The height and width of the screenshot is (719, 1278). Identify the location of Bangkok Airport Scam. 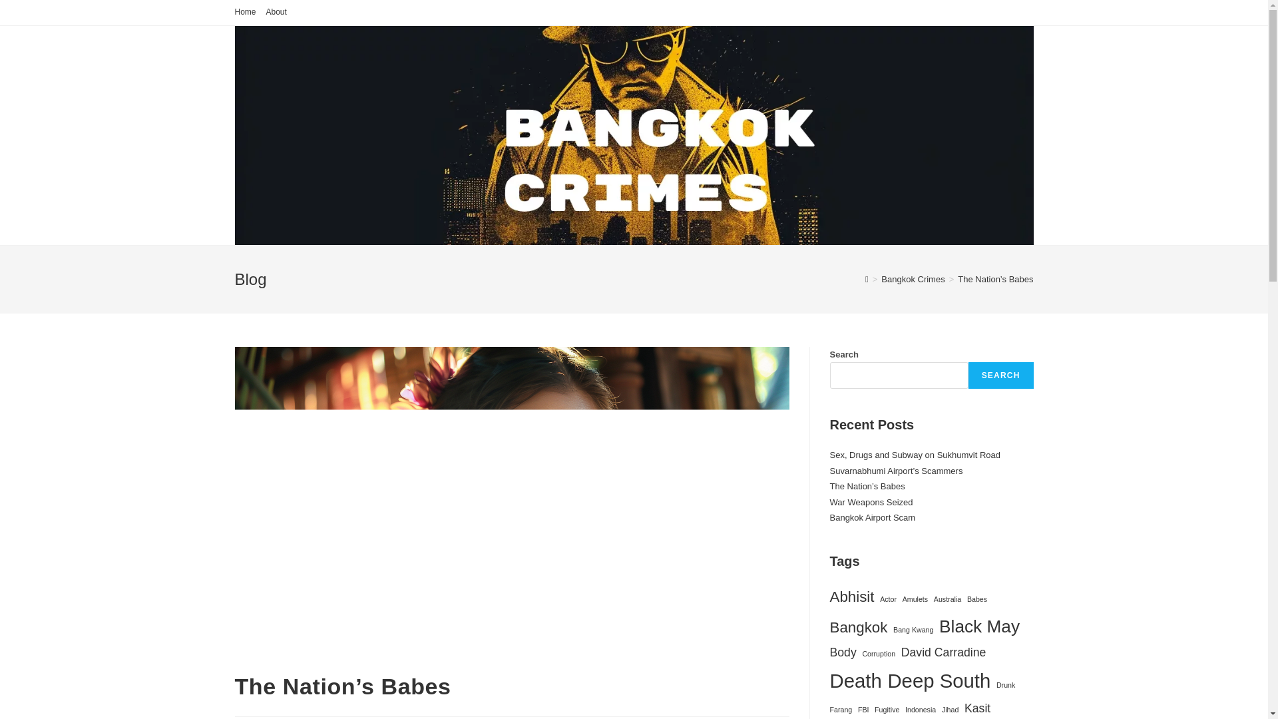
(872, 518).